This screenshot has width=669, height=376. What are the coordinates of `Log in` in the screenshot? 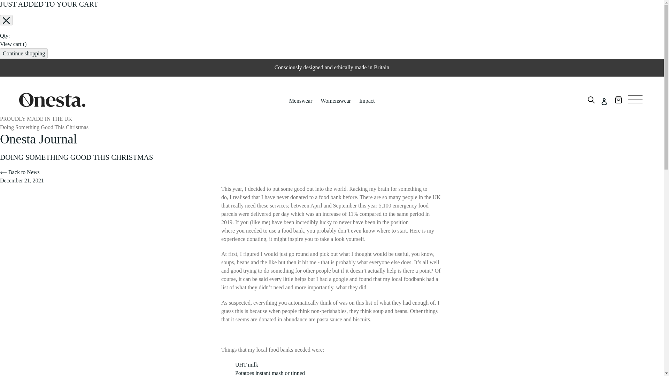 It's located at (604, 101).